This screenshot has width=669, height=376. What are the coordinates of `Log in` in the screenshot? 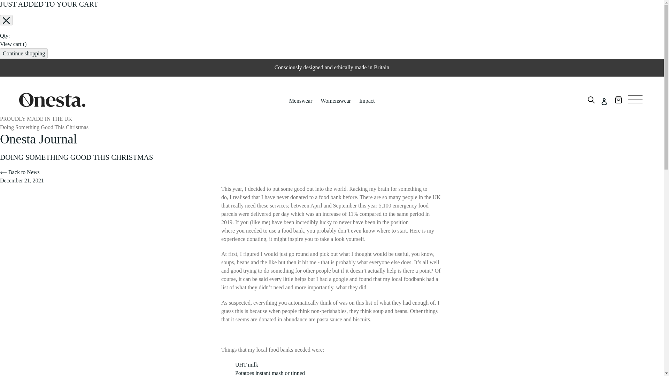 It's located at (604, 101).